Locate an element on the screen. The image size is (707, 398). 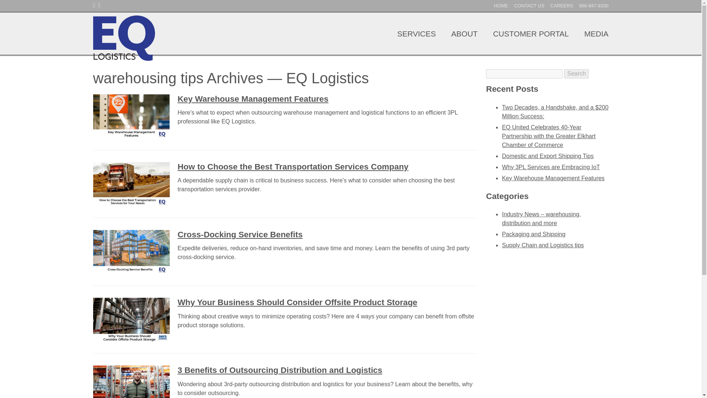
SERVICES is located at coordinates (416, 33).